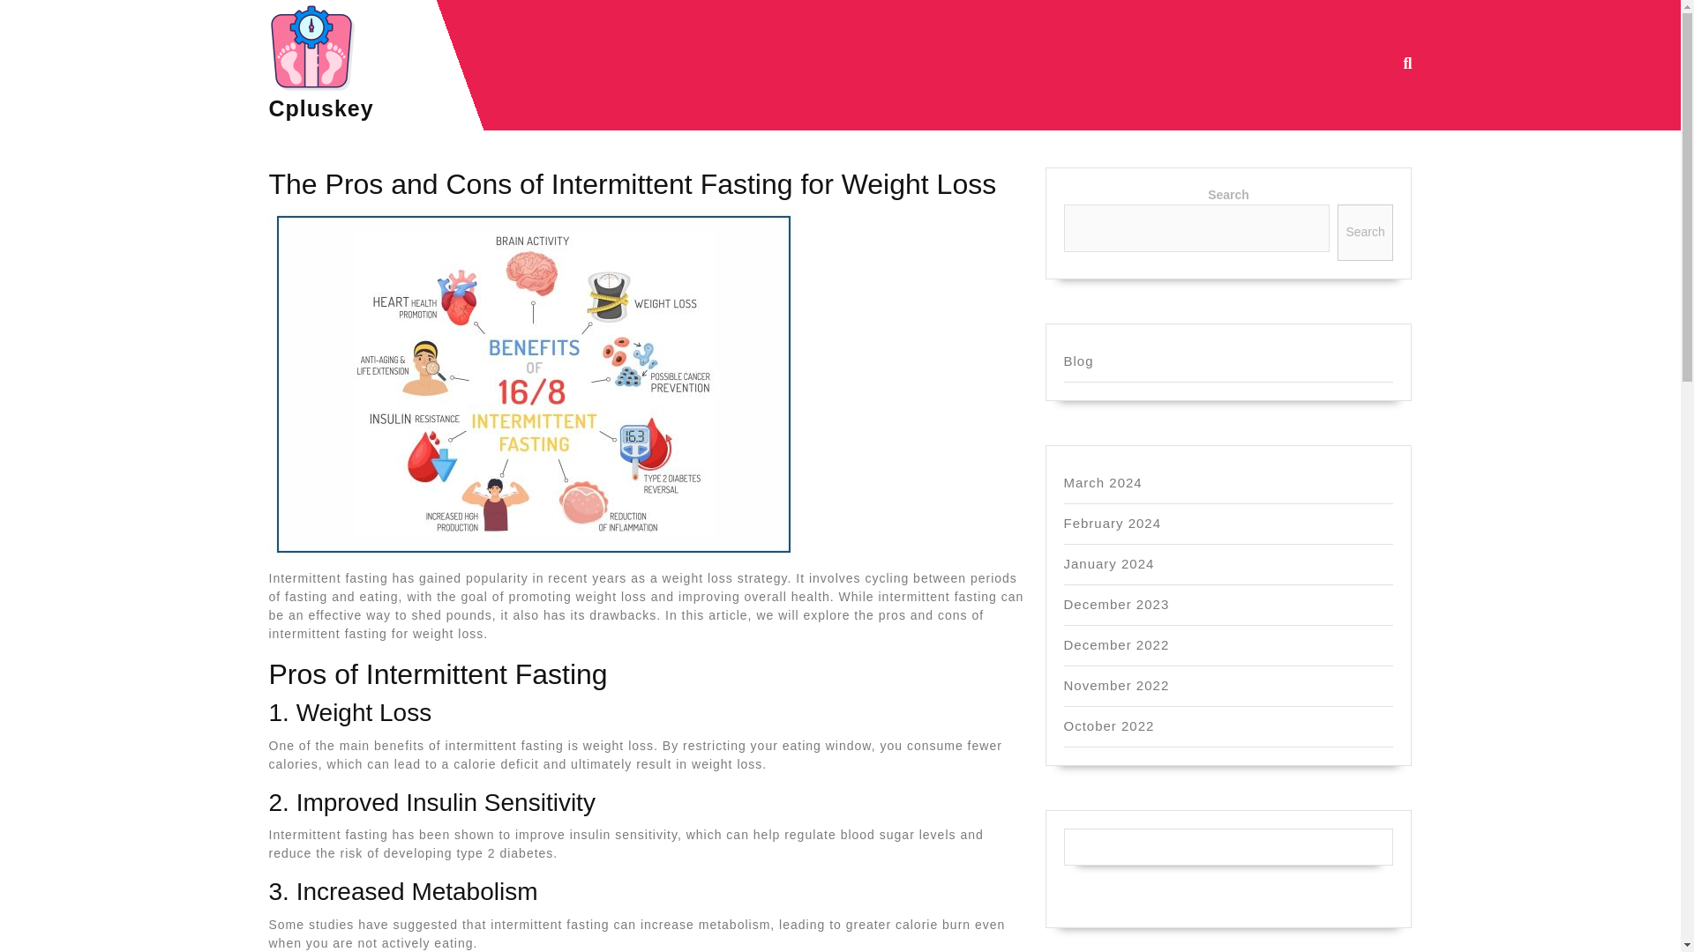  I want to click on December 2022, so click(1117, 643).